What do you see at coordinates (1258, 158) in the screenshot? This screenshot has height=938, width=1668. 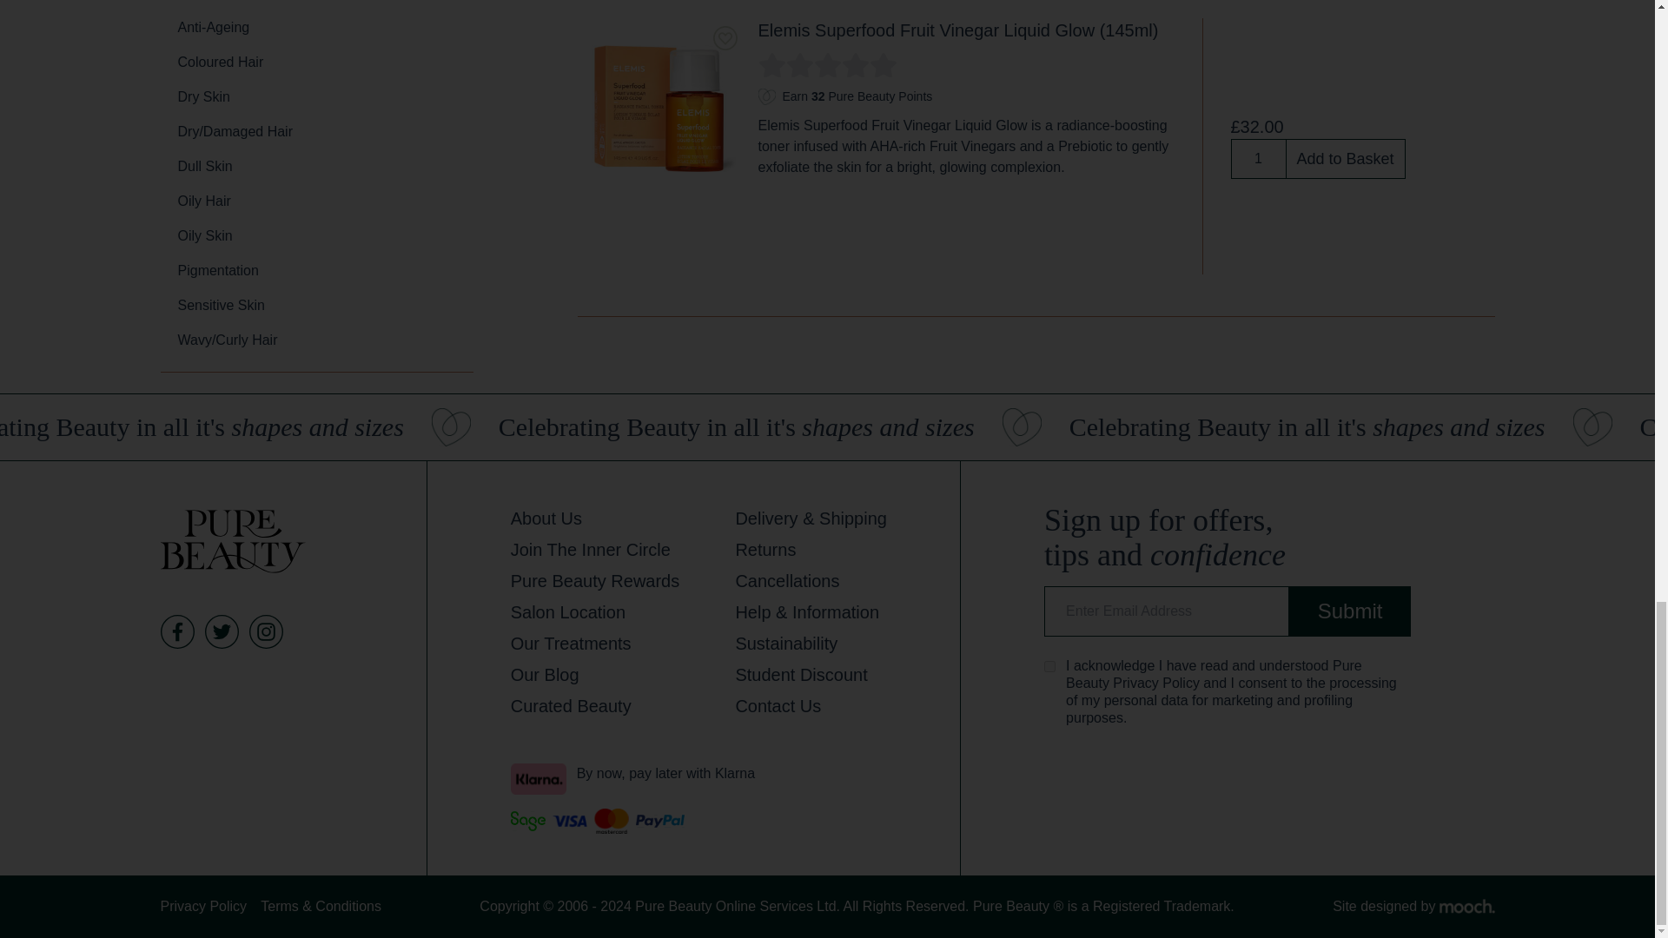 I see `1` at bounding box center [1258, 158].